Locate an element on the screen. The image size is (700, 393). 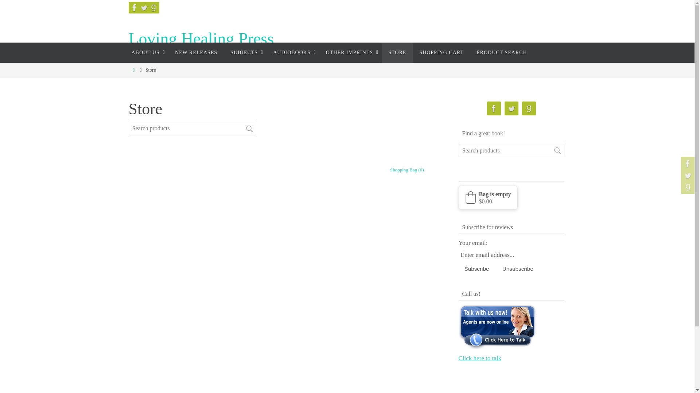
Unsubscribe is located at coordinates (518, 269).